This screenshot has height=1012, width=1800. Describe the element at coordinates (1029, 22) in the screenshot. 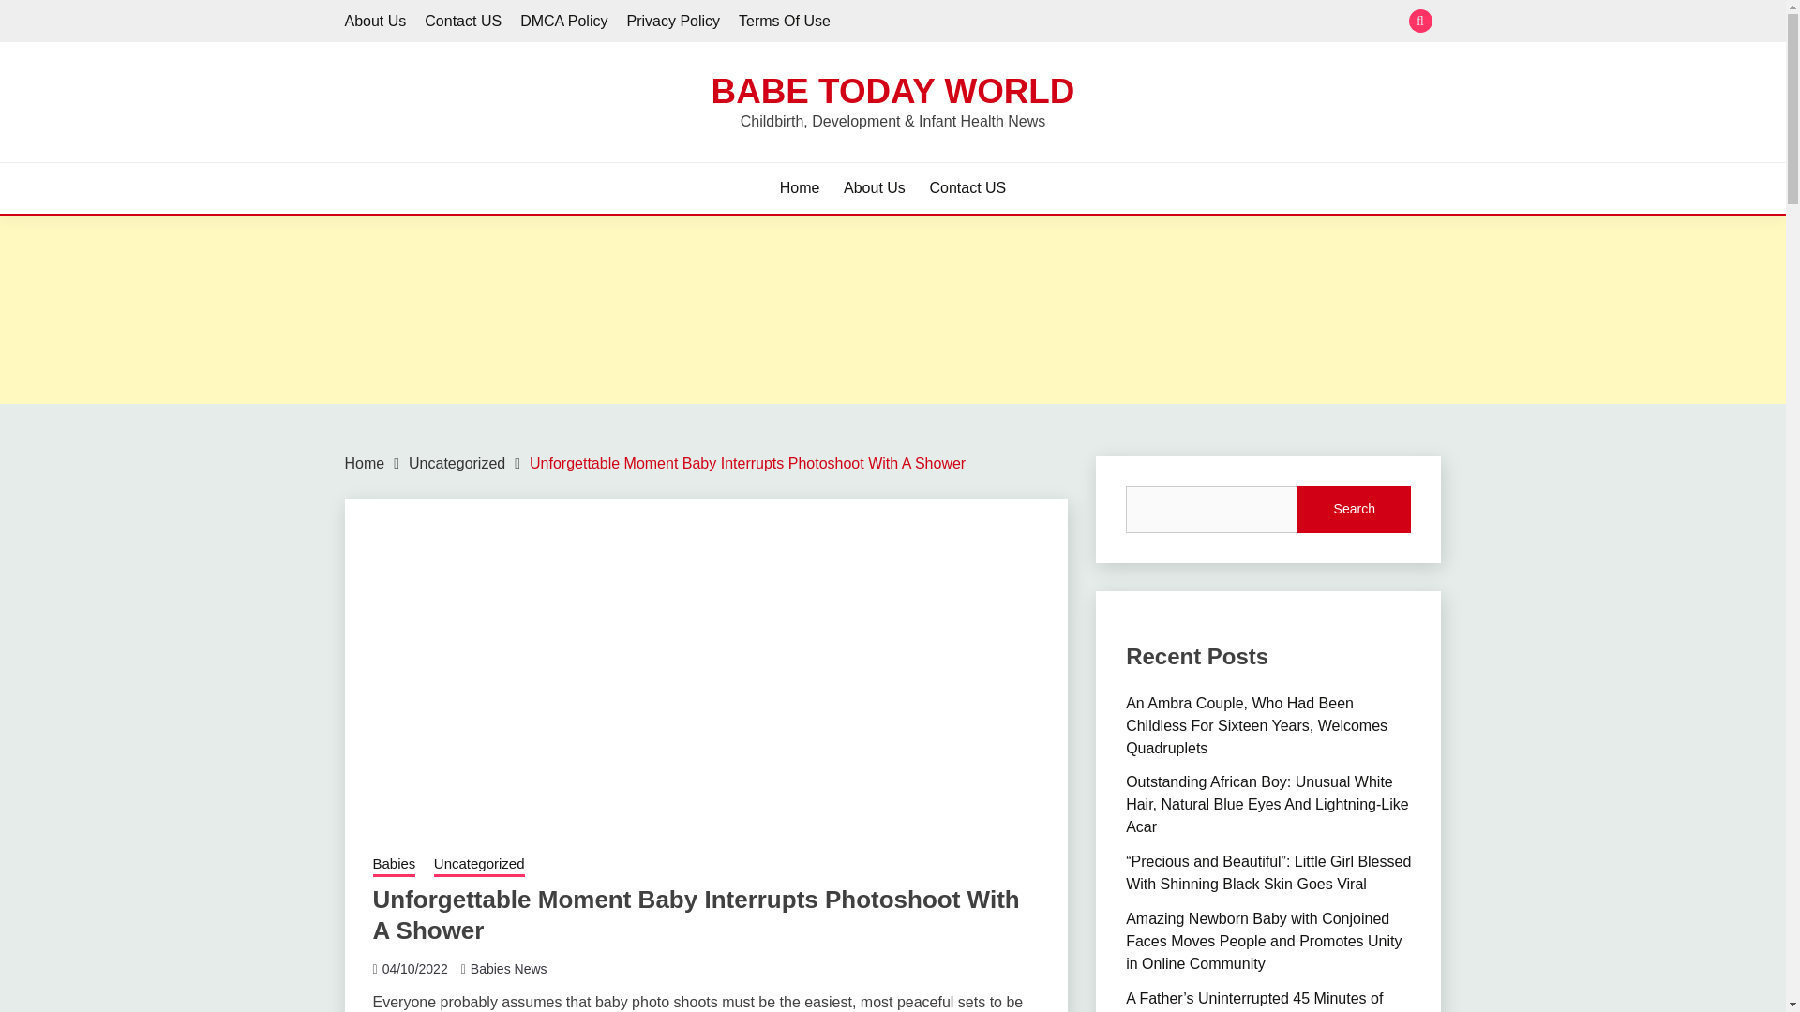

I see `Search` at that location.